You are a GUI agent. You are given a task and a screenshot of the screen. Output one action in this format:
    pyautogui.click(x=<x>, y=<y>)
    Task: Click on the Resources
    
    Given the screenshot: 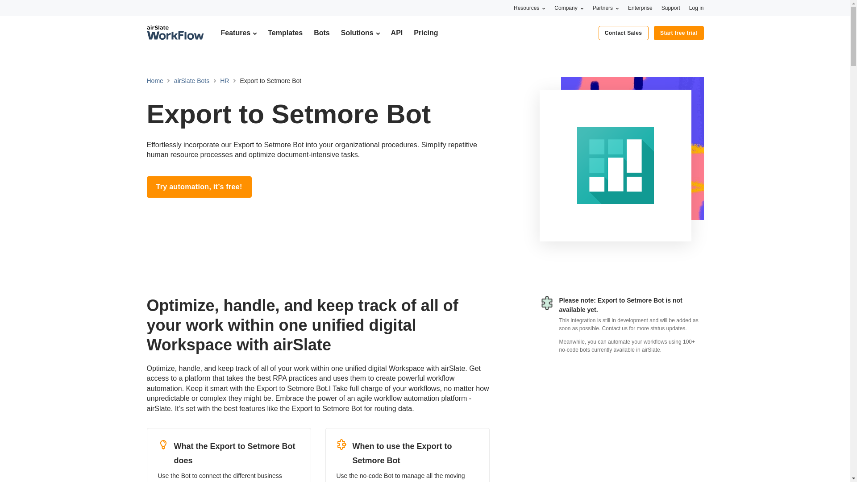 What is the action you would take?
    pyautogui.click(x=529, y=8)
    